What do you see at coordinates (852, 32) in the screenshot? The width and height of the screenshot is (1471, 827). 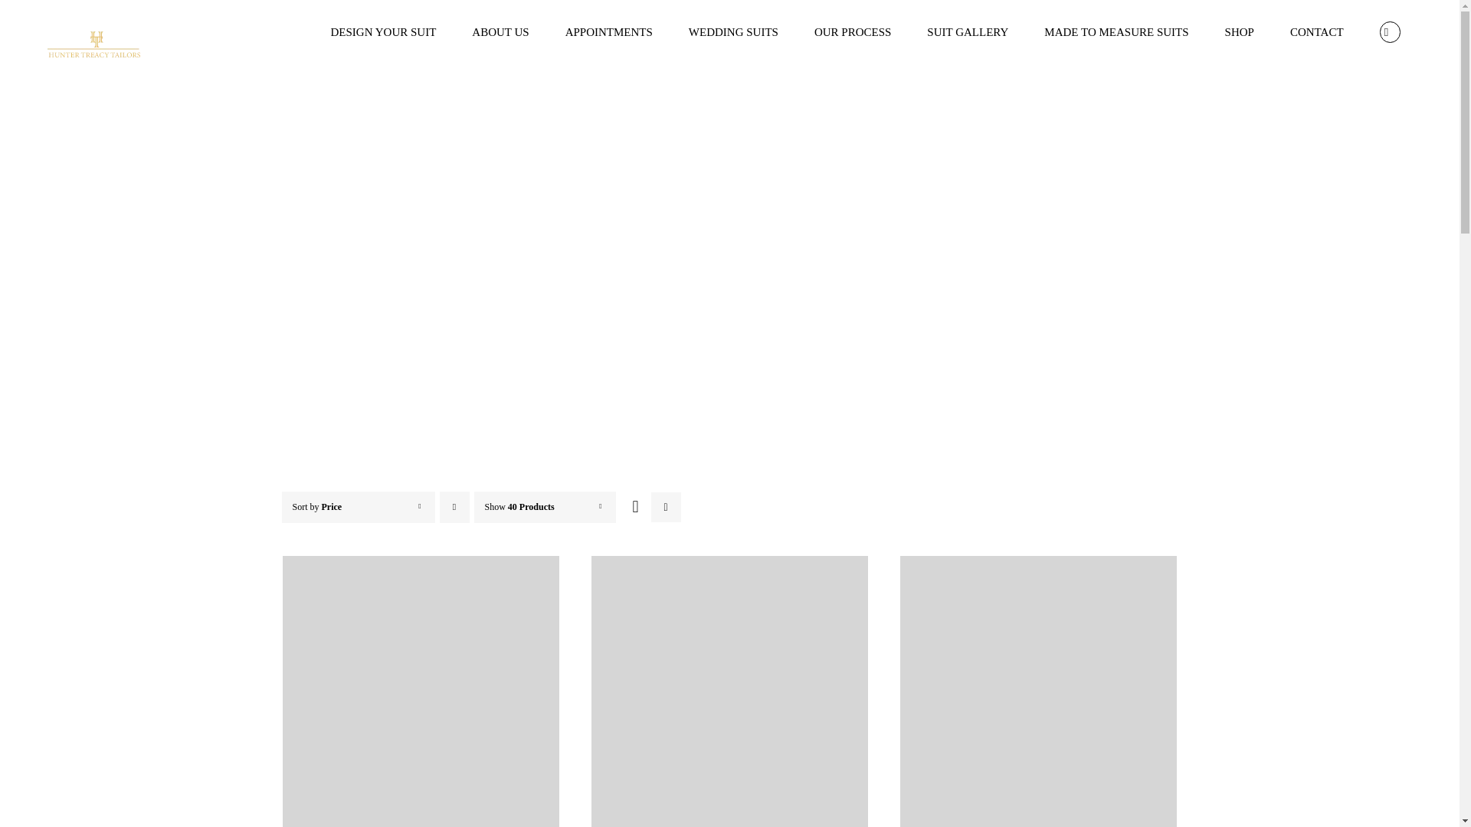 I see `OUR PROCESS` at bounding box center [852, 32].